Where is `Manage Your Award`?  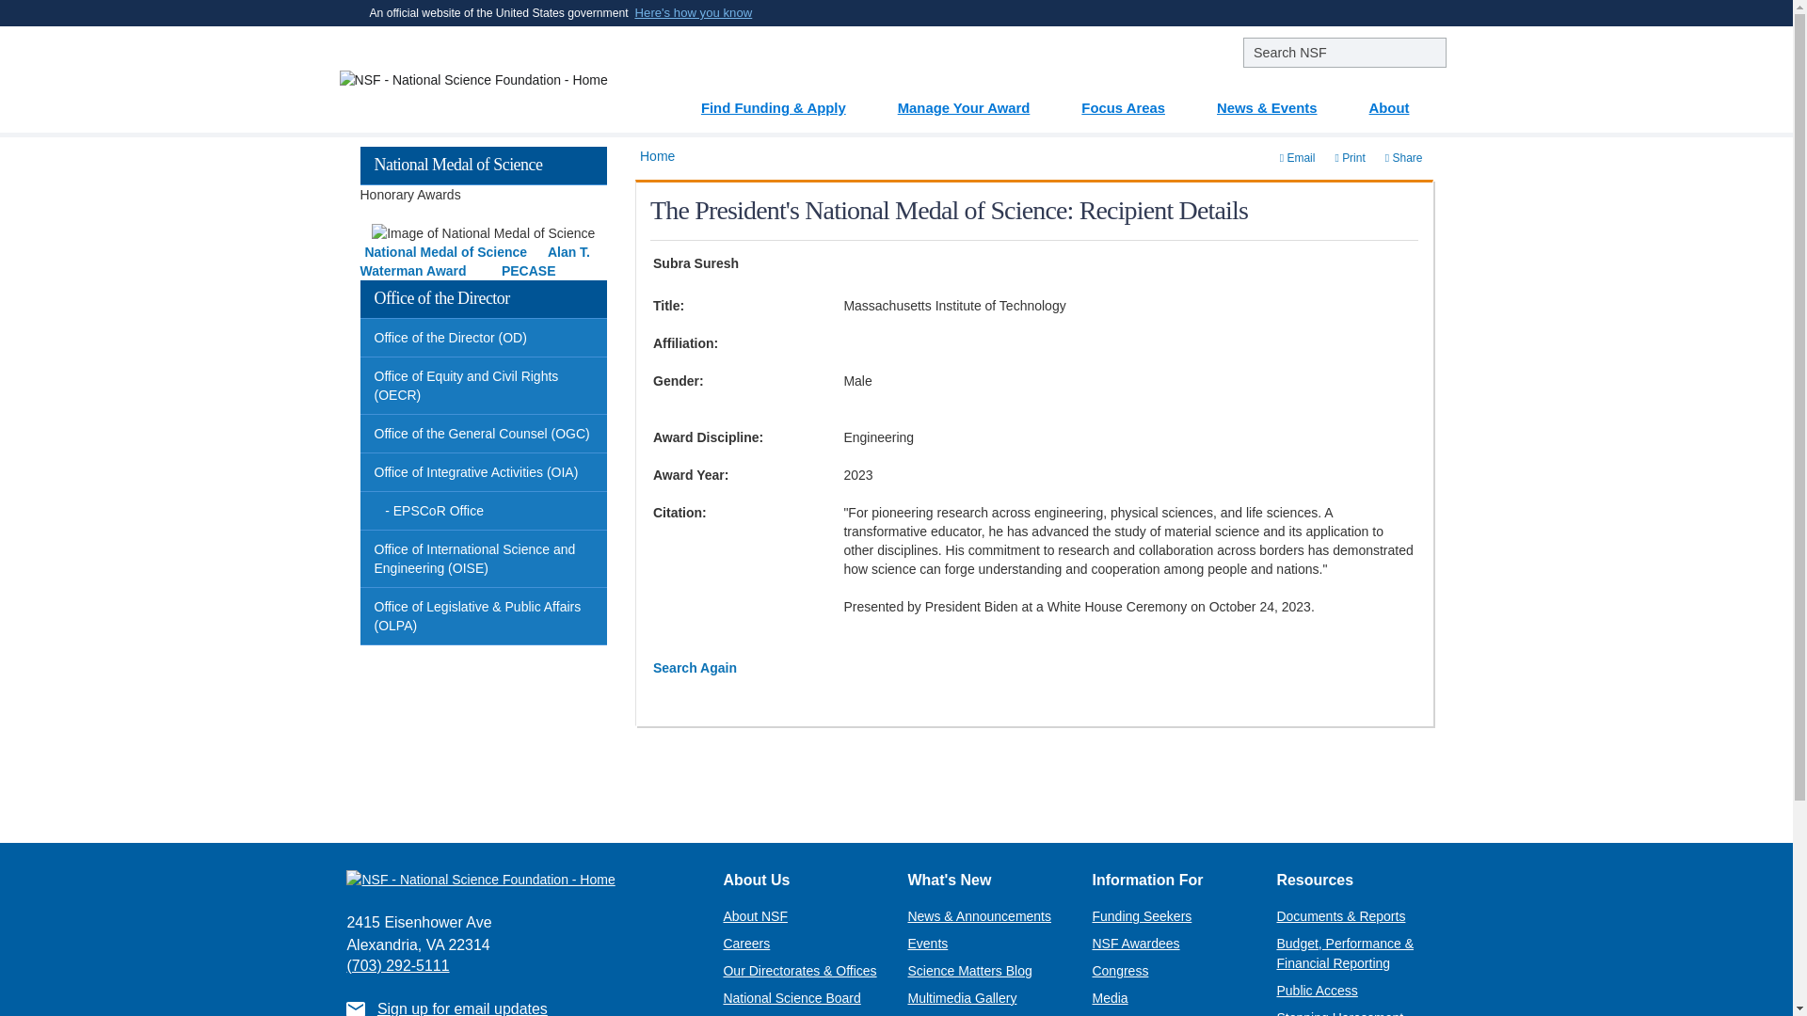 Manage Your Award is located at coordinates (975, 101).